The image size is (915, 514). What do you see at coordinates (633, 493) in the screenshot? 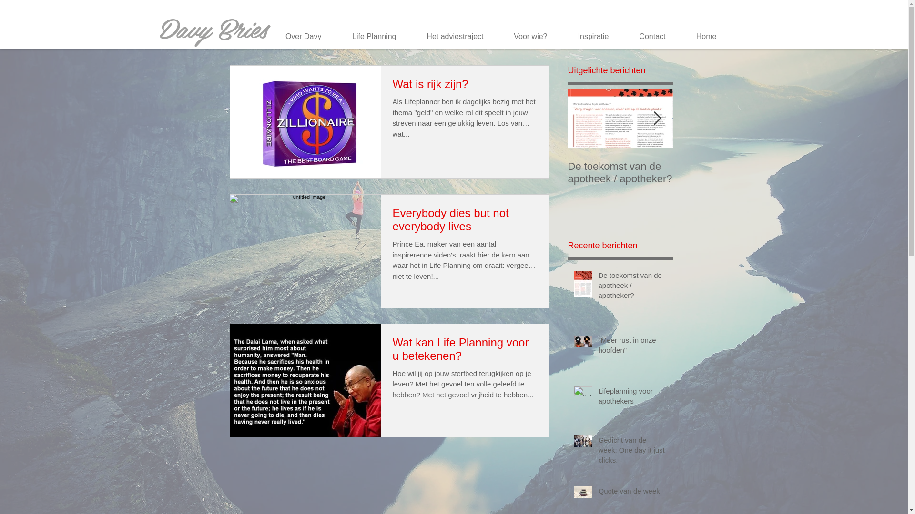
I see `Quote van de week` at bounding box center [633, 493].